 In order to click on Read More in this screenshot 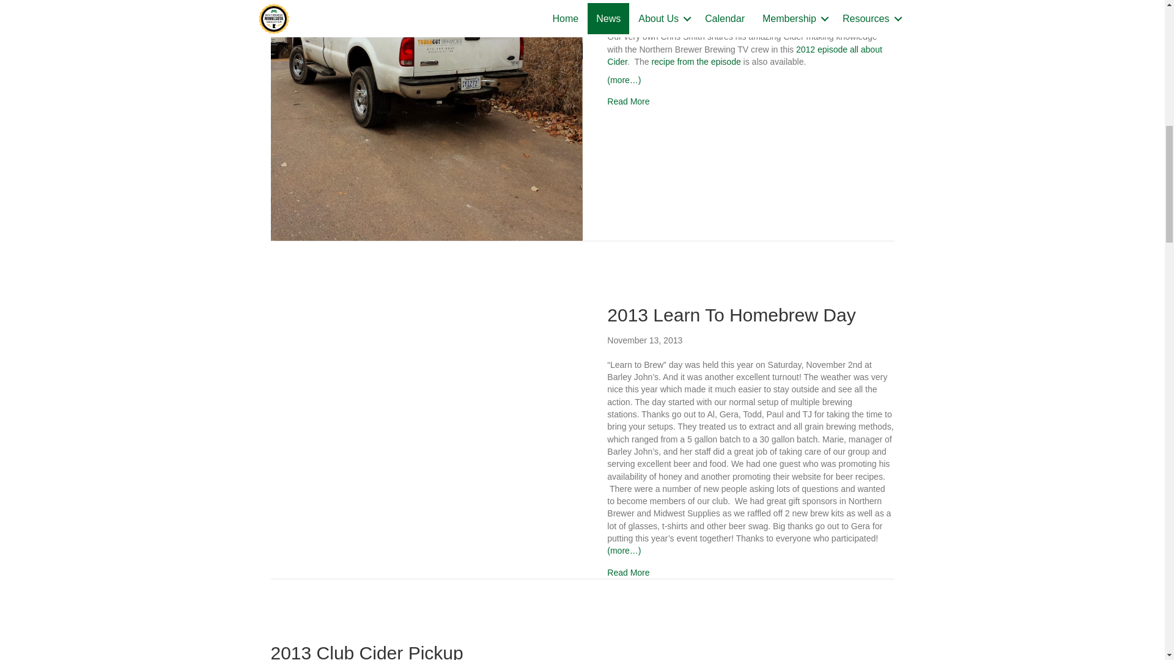, I will do `click(627, 101)`.